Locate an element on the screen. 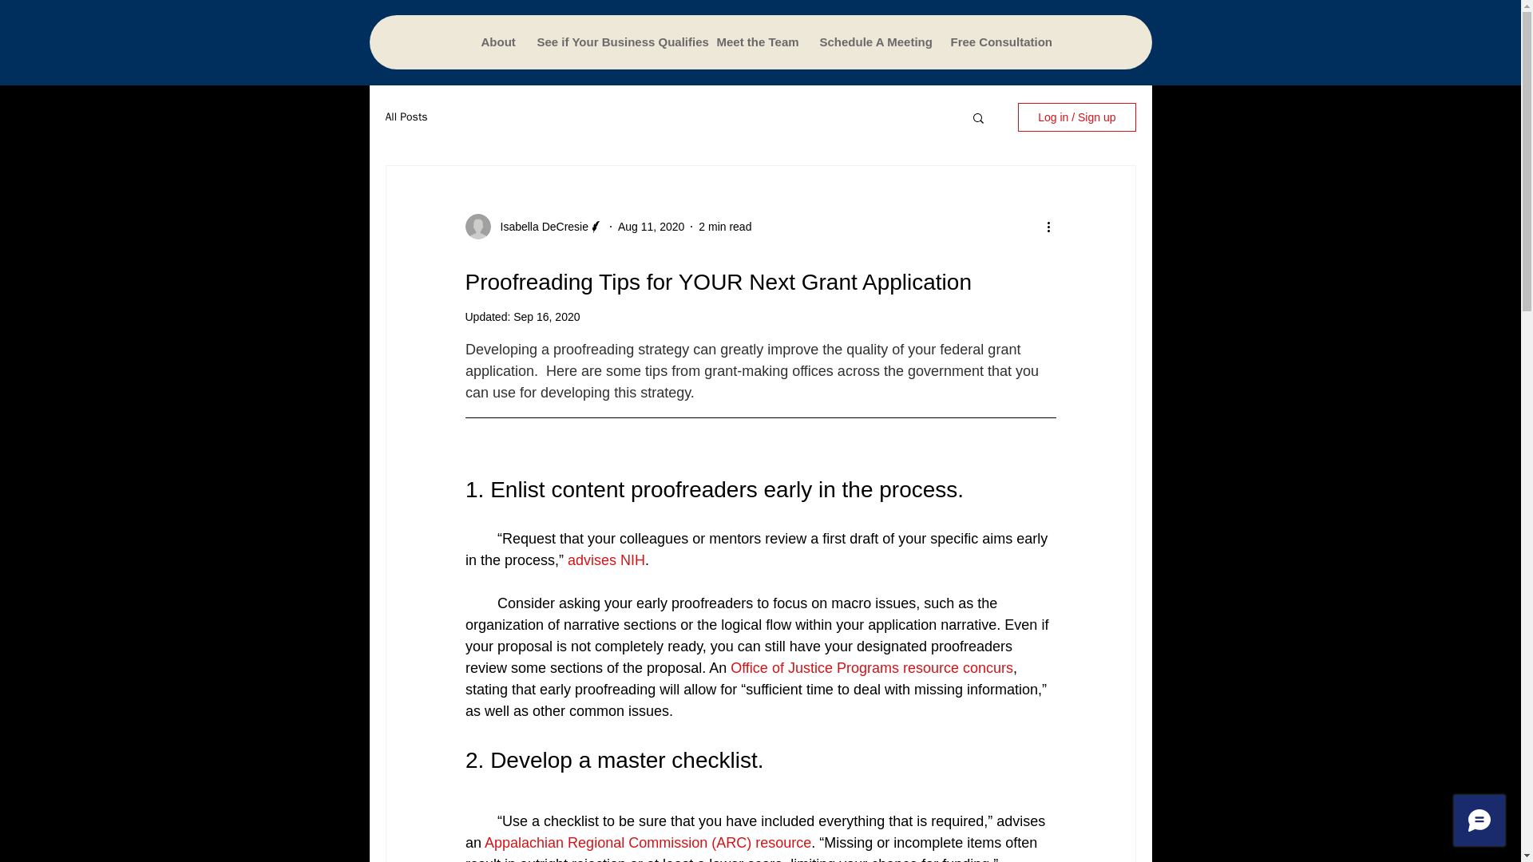  About is located at coordinates (495, 42).